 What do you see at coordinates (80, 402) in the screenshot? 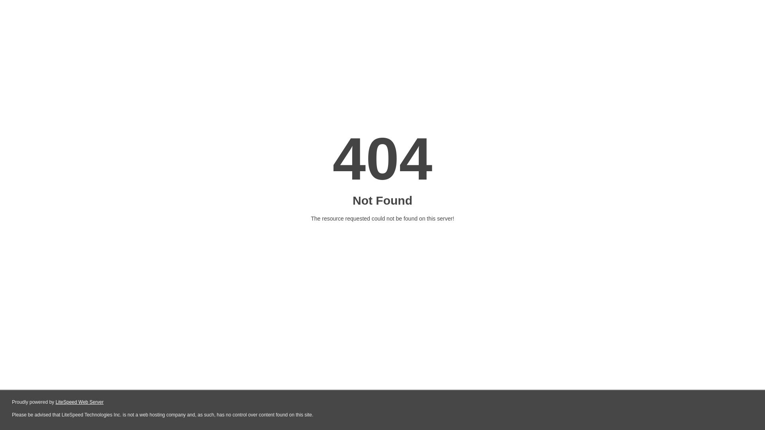
I see `LiteSpeed Web Server` at bounding box center [80, 402].